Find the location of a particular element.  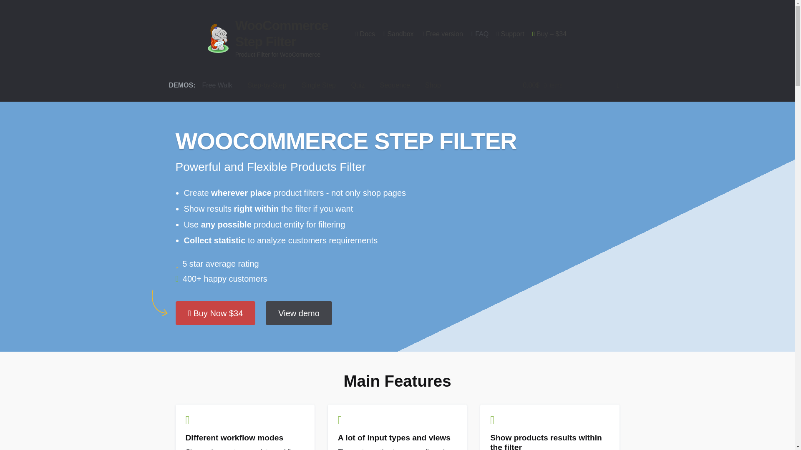

Ask a question or solve an issue is located at coordinates (511, 34).